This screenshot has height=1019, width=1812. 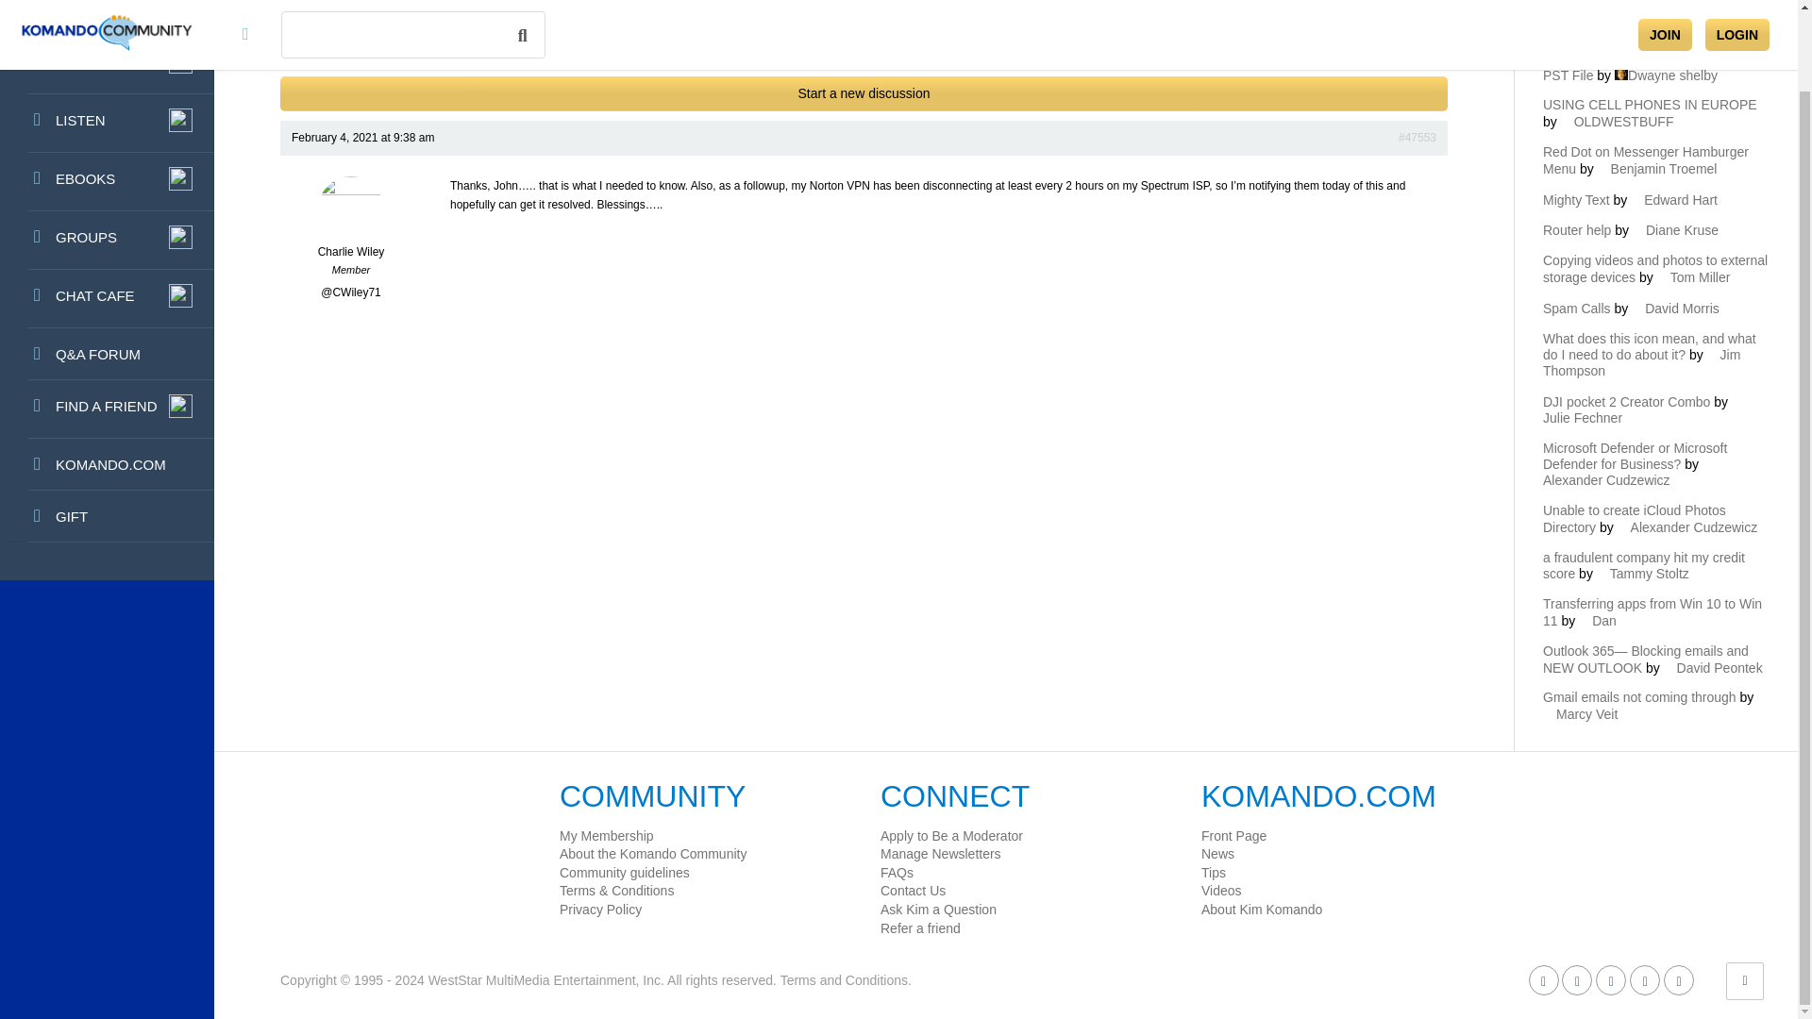 I want to click on View Tom Miller's profile, so click(x=1693, y=277).